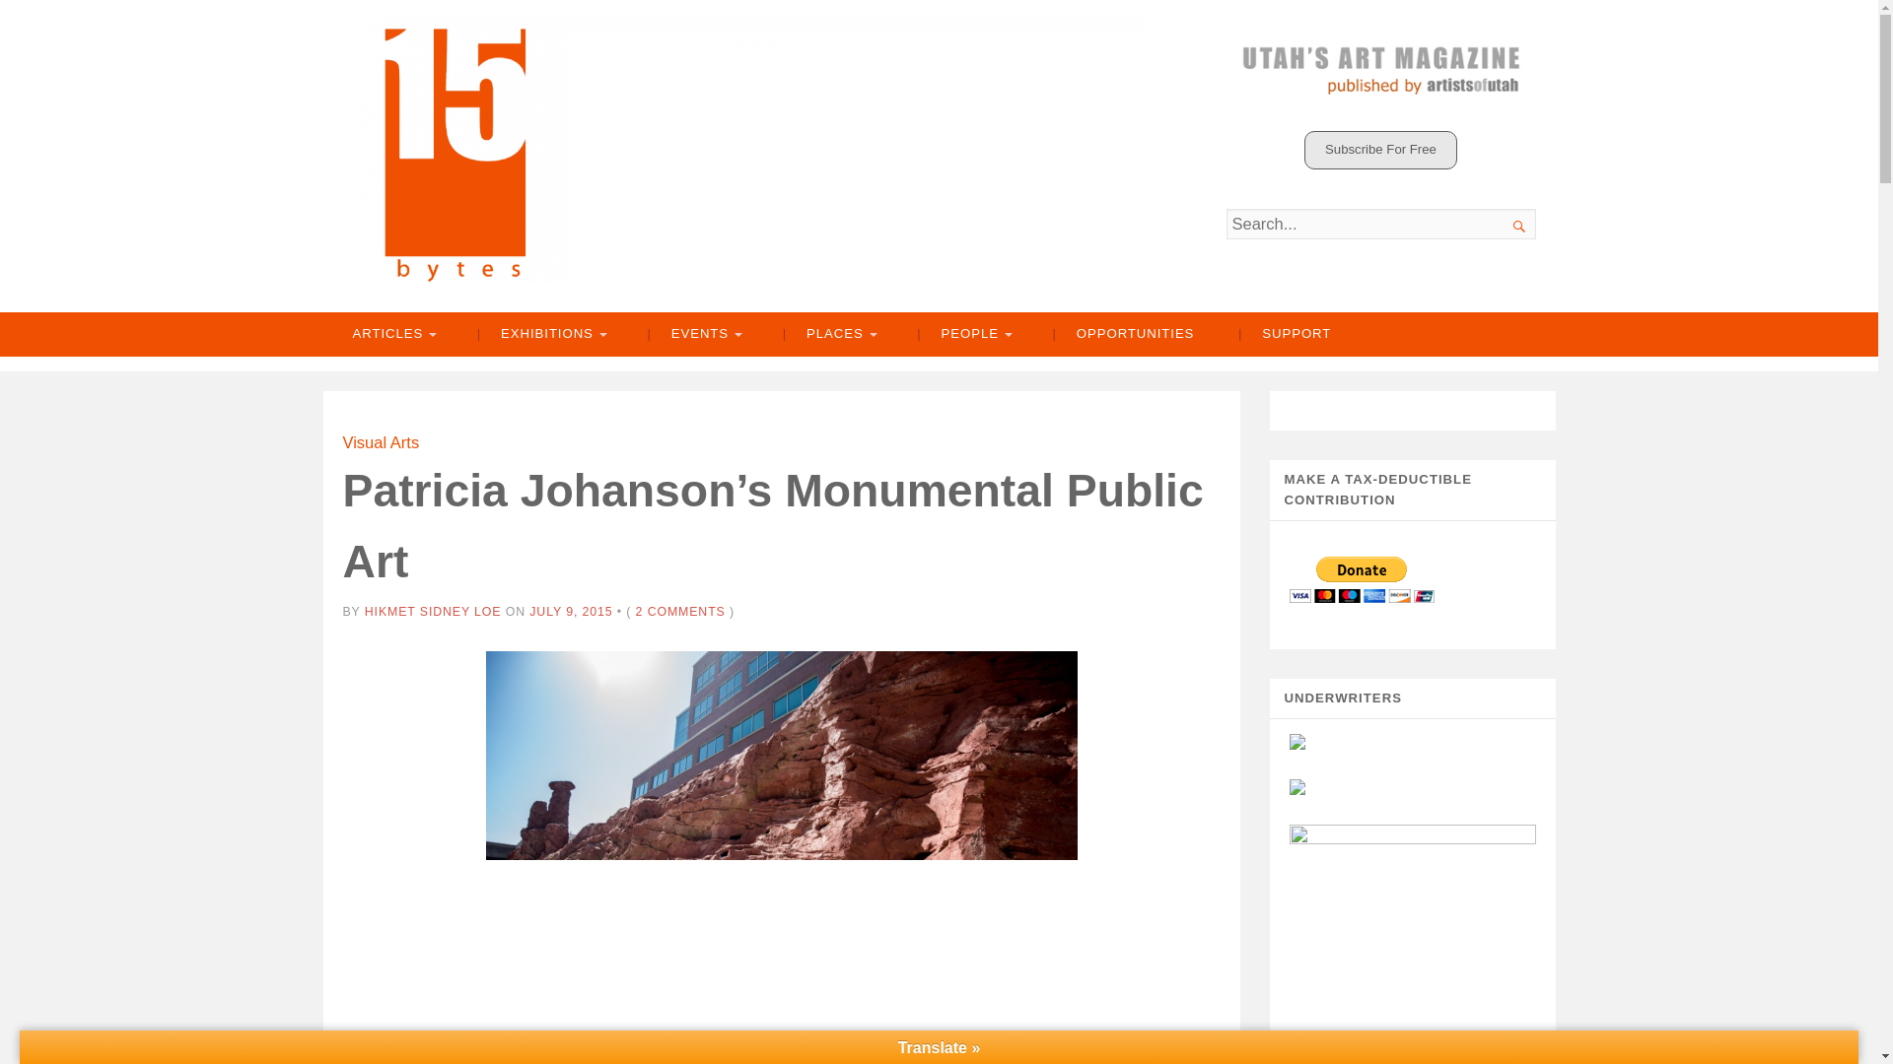  What do you see at coordinates (381, 441) in the screenshot?
I see `Visual Arts` at bounding box center [381, 441].